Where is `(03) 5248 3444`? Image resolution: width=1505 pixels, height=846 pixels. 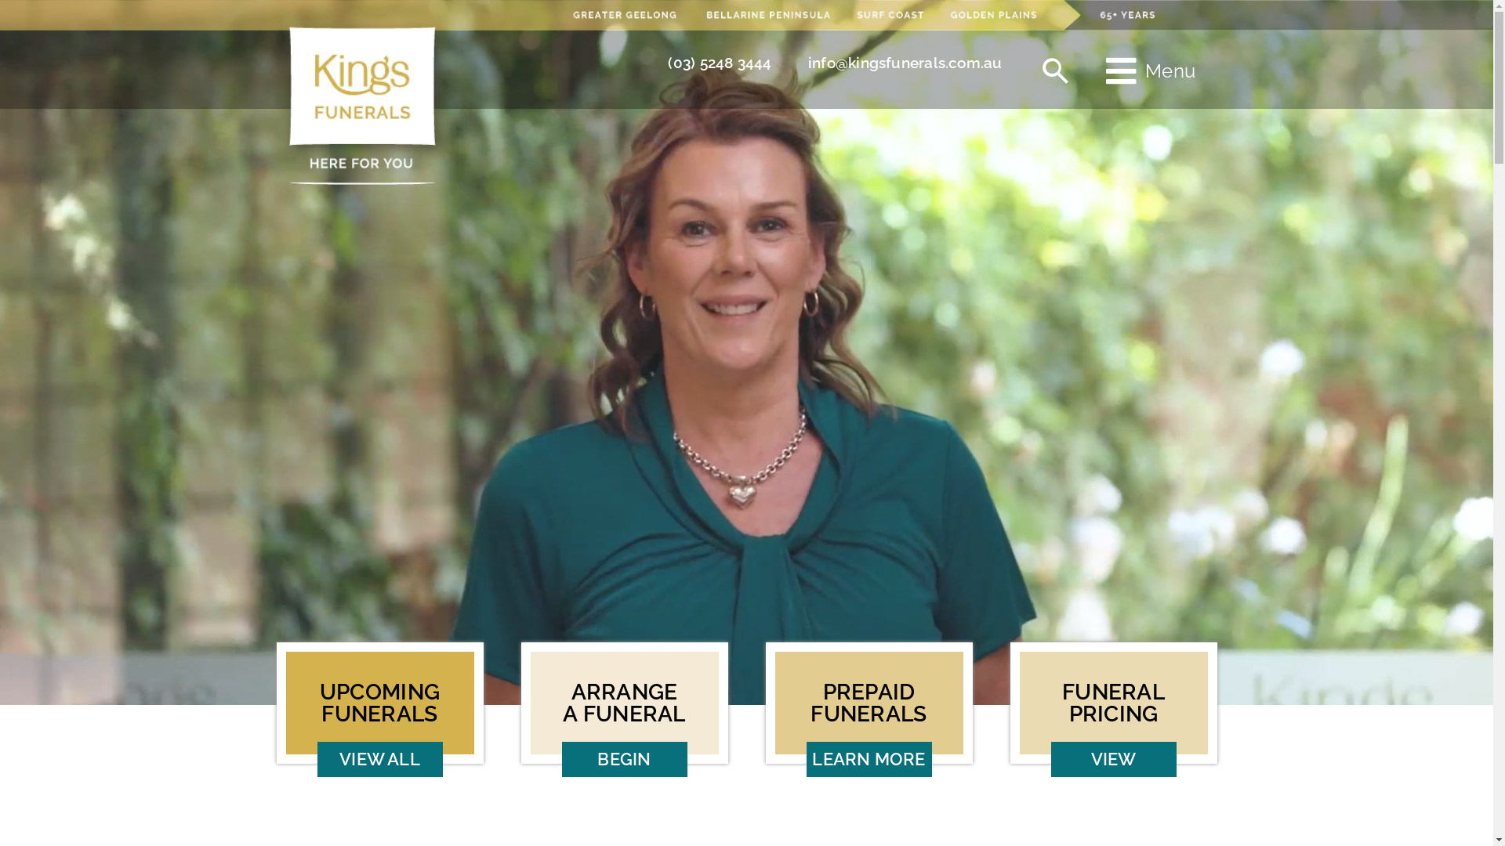 (03) 5248 3444 is located at coordinates (720, 63).